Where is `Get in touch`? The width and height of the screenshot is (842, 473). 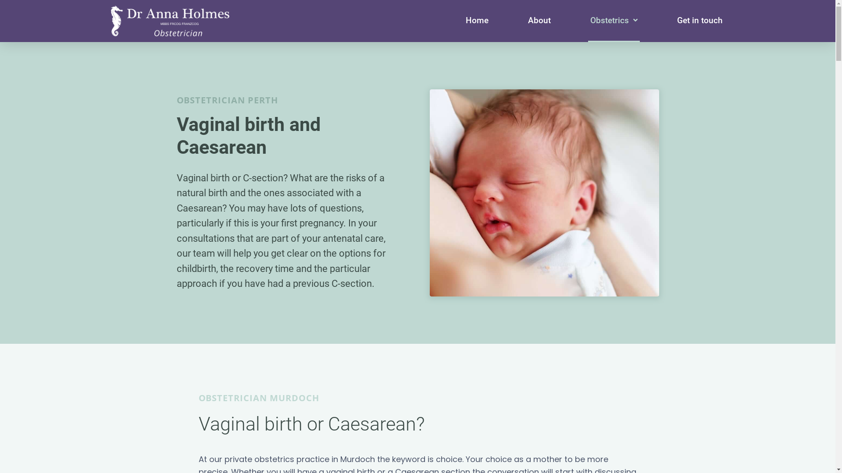
Get in touch is located at coordinates (699, 21).